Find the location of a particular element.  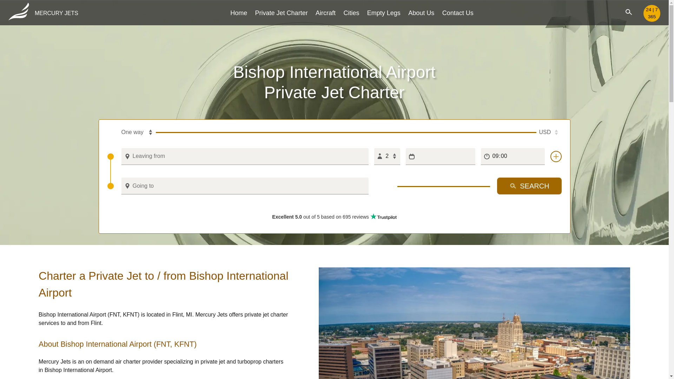

Contact Us is located at coordinates (458, 13).